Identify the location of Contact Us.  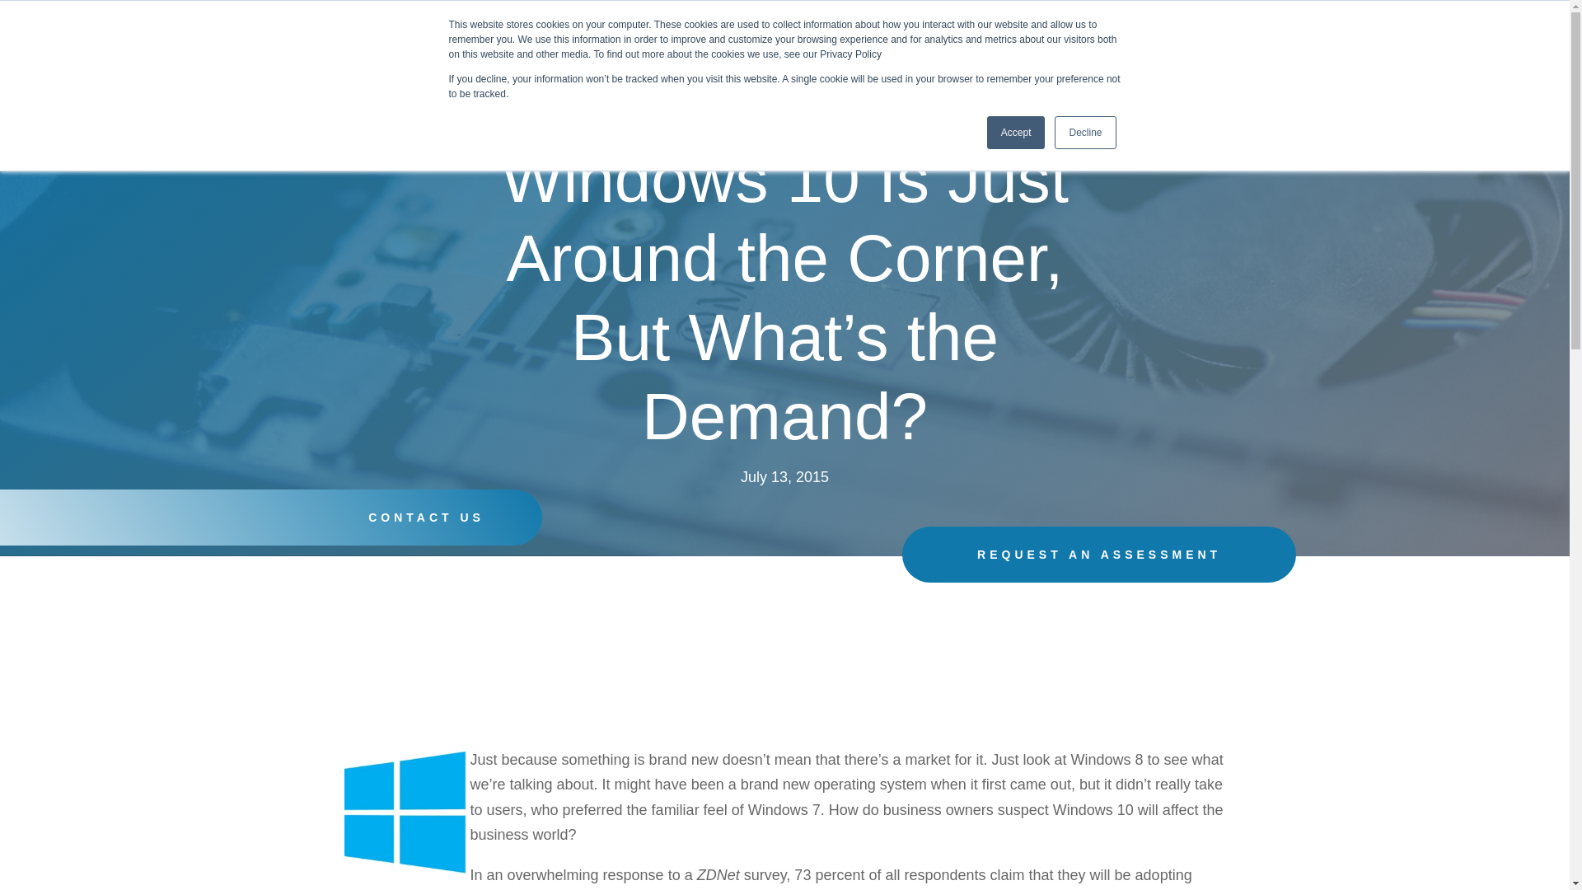
(1458, 41).